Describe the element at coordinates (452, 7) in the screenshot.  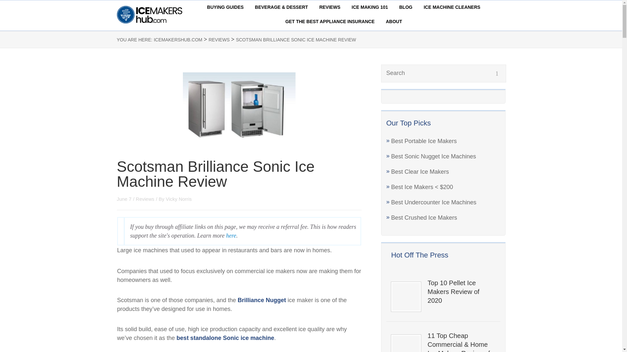
I see `ICE MACHINE CLEANERS` at that location.